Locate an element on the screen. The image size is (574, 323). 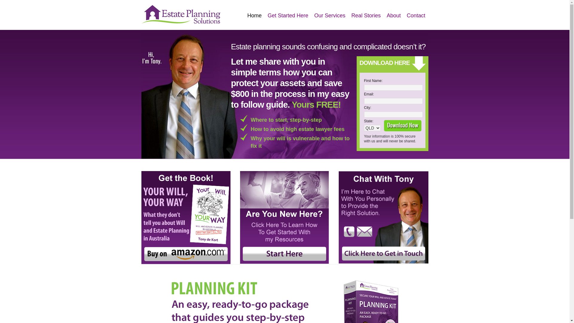
Contact is located at coordinates (416, 16).